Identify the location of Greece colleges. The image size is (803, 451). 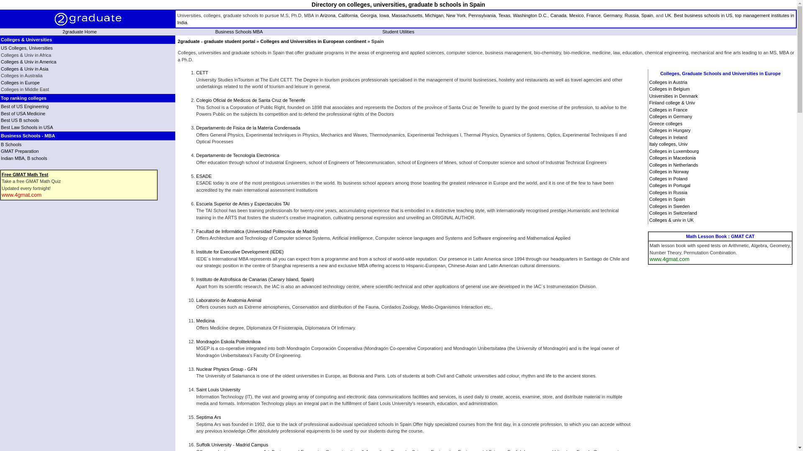
(666, 124).